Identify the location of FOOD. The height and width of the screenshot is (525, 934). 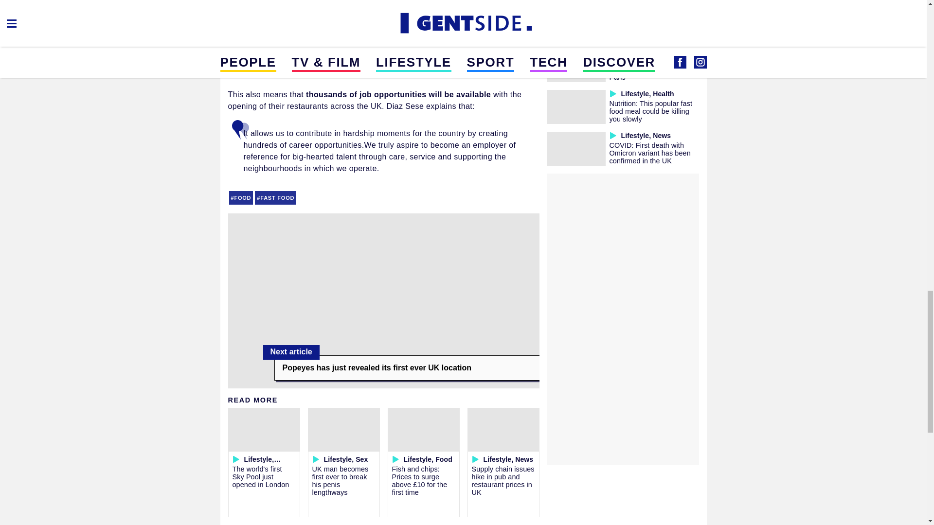
(241, 198).